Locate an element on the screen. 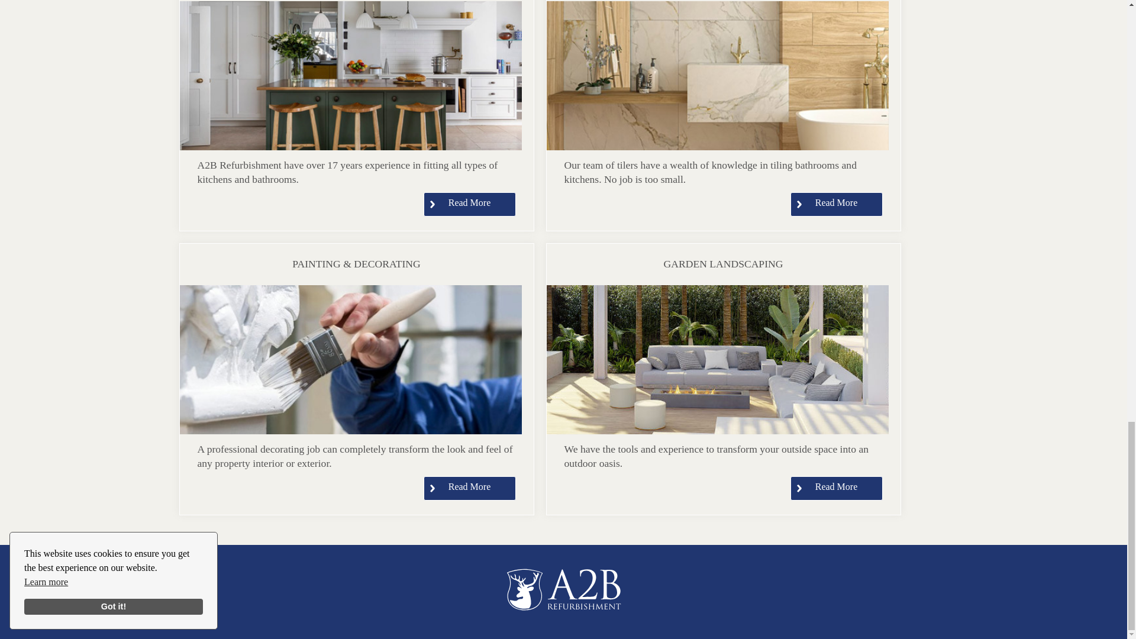 This screenshot has height=639, width=1136. Read More is located at coordinates (470, 205).